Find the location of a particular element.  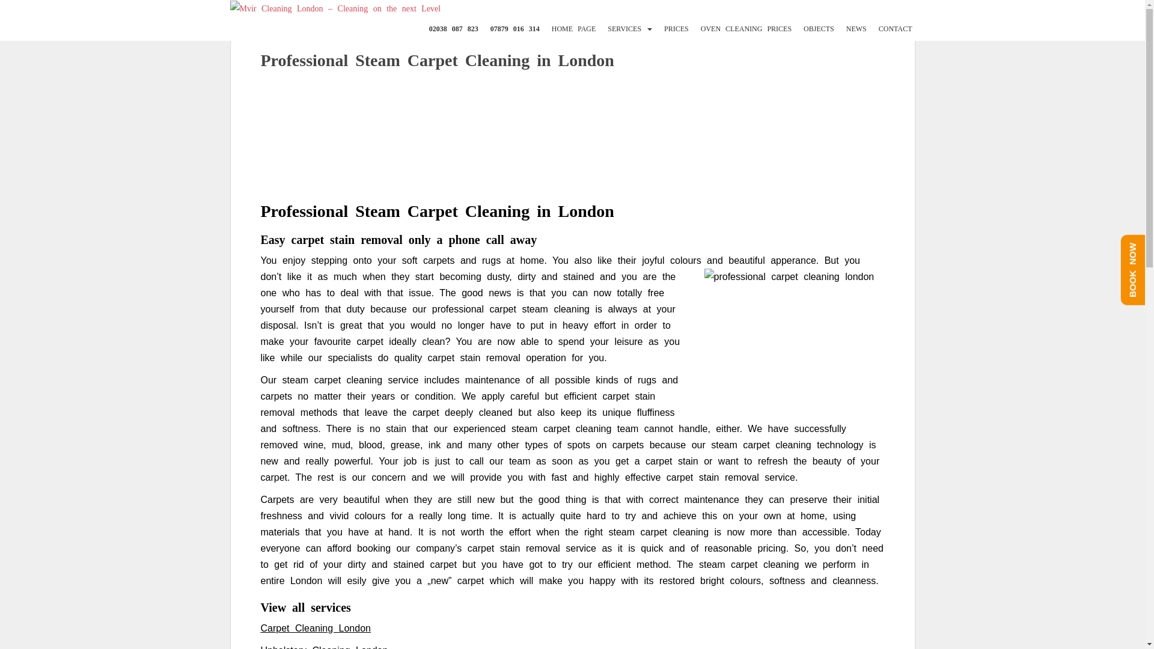

Call us at 07879 016 314  is located at coordinates (515, 29).